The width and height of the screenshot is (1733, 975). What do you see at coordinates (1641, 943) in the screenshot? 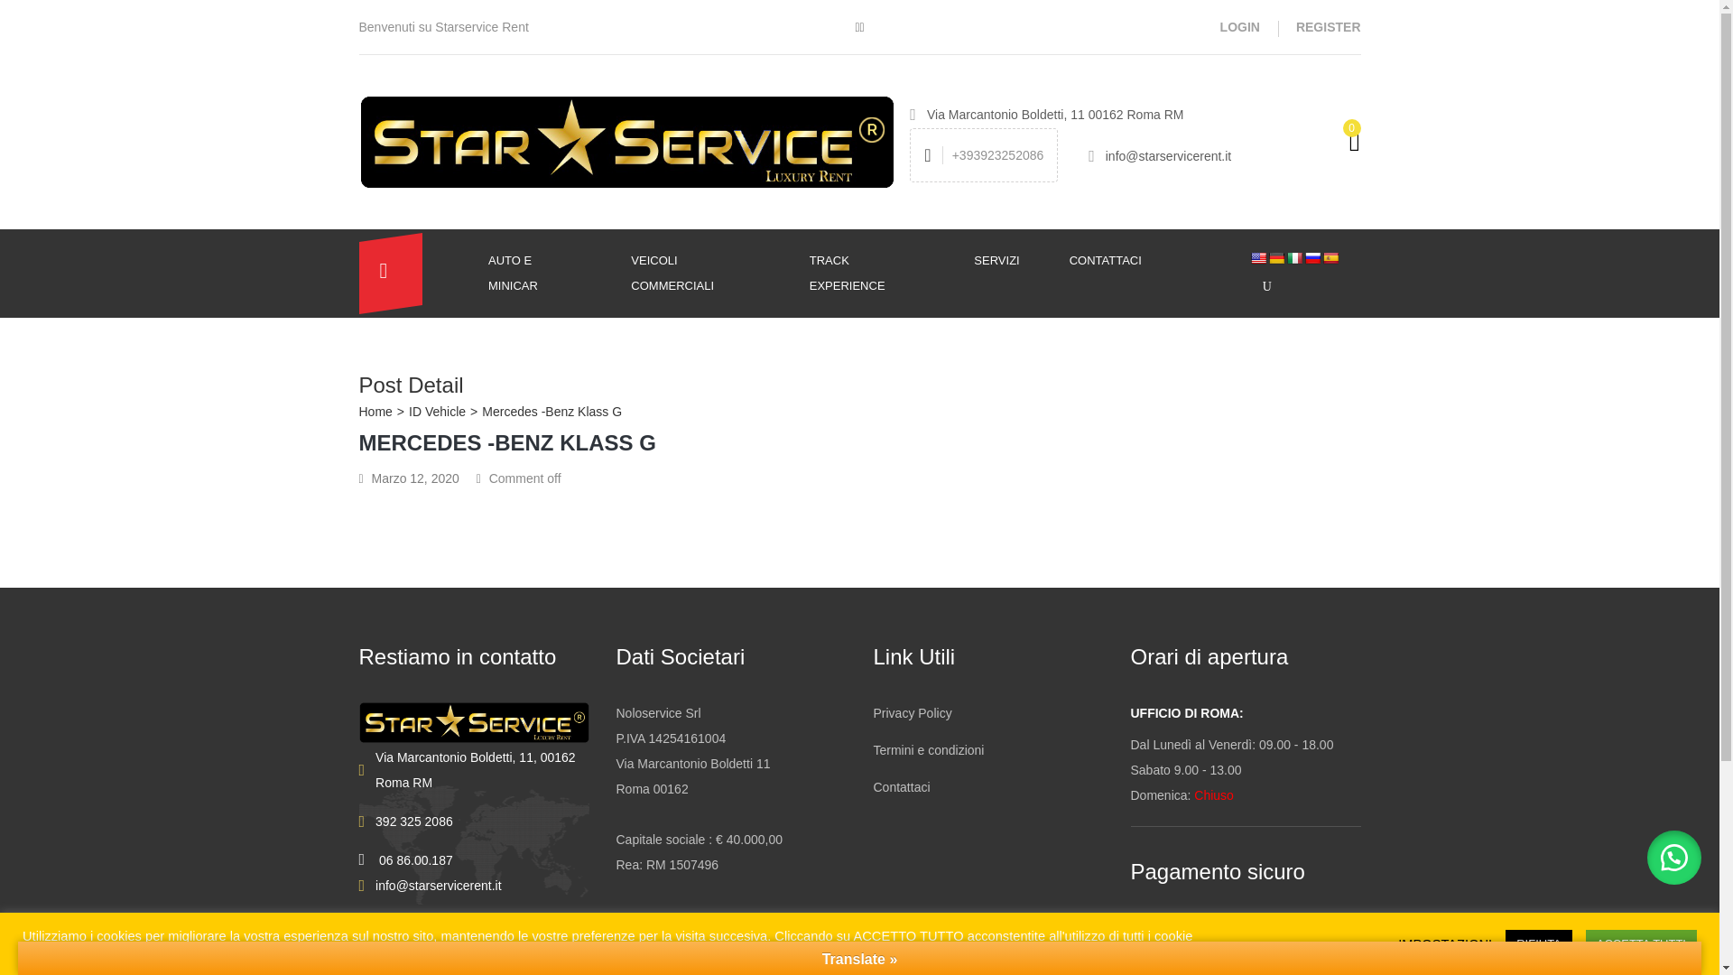
I see `ACCETTA TUTTI` at bounding box center [1641, 943].